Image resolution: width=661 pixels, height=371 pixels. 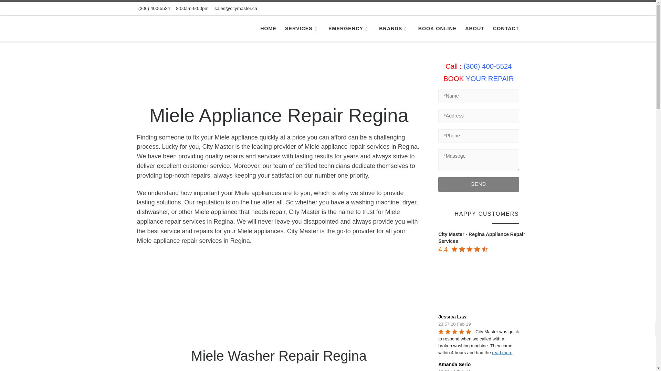 I want to click on Skip to content, so click(x=28, y=9).